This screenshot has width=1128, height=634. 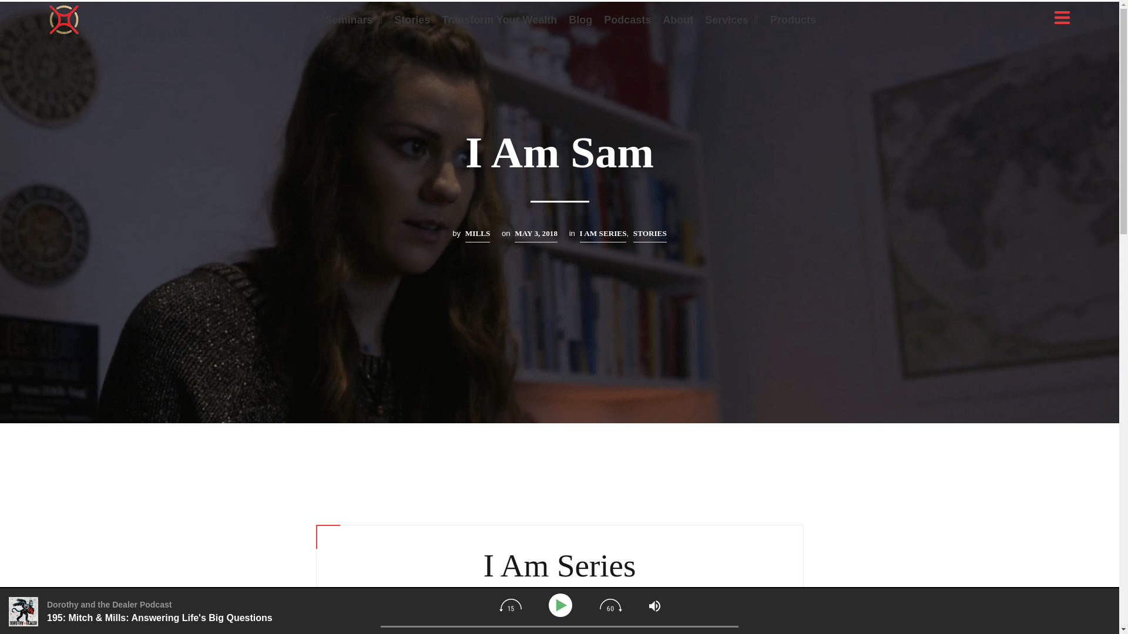 I want to click on Permalink to I Am Sam, so click(x=536, y=235).